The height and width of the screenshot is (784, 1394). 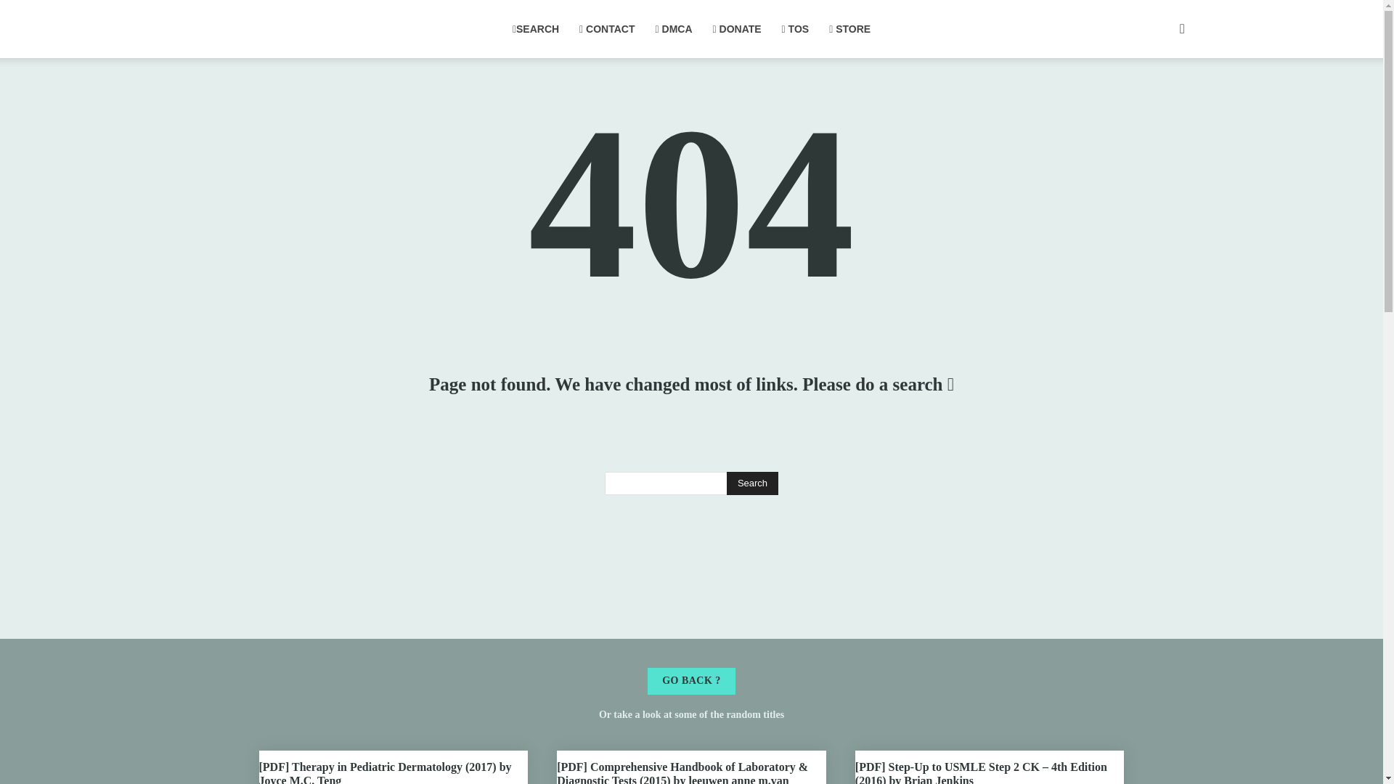 I want to click on Go back ?, so click(x=691, y=681).